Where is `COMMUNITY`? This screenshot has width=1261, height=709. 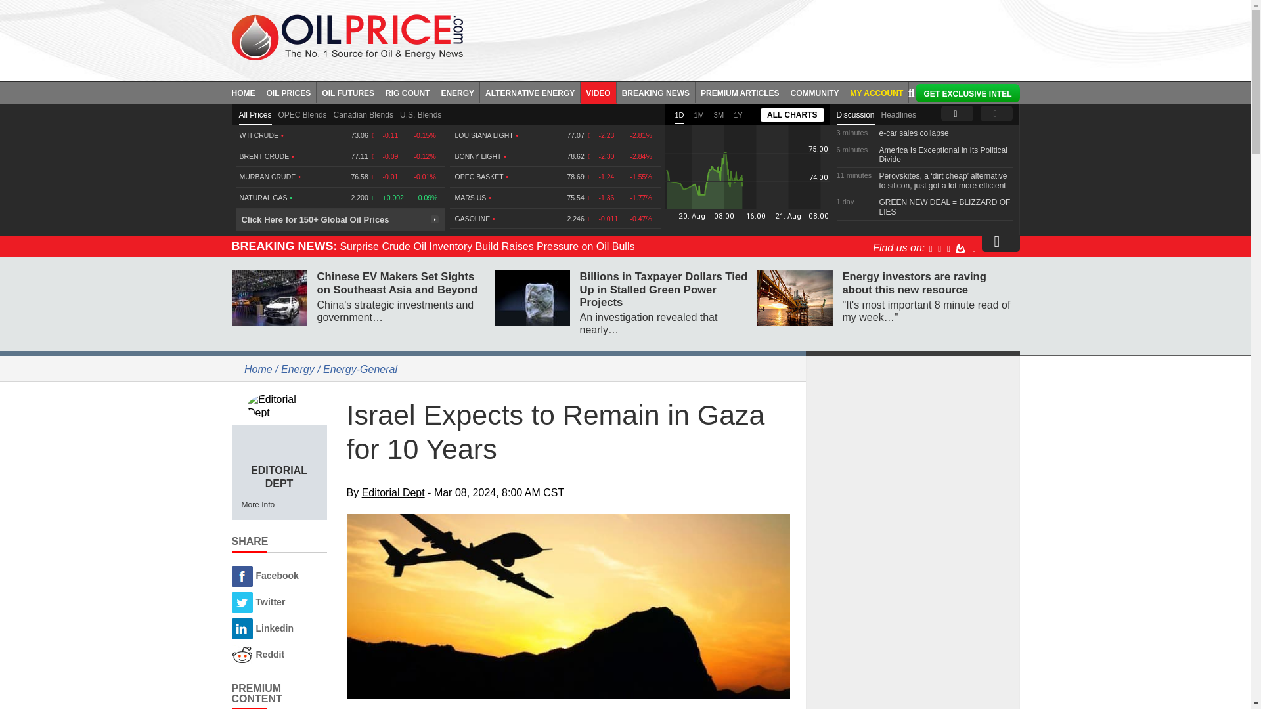 COMMUNITY is located at coordinates (815, 92).